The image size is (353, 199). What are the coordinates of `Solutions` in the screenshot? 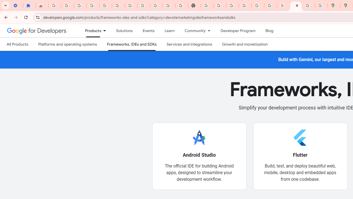 It's located at (125, 31).